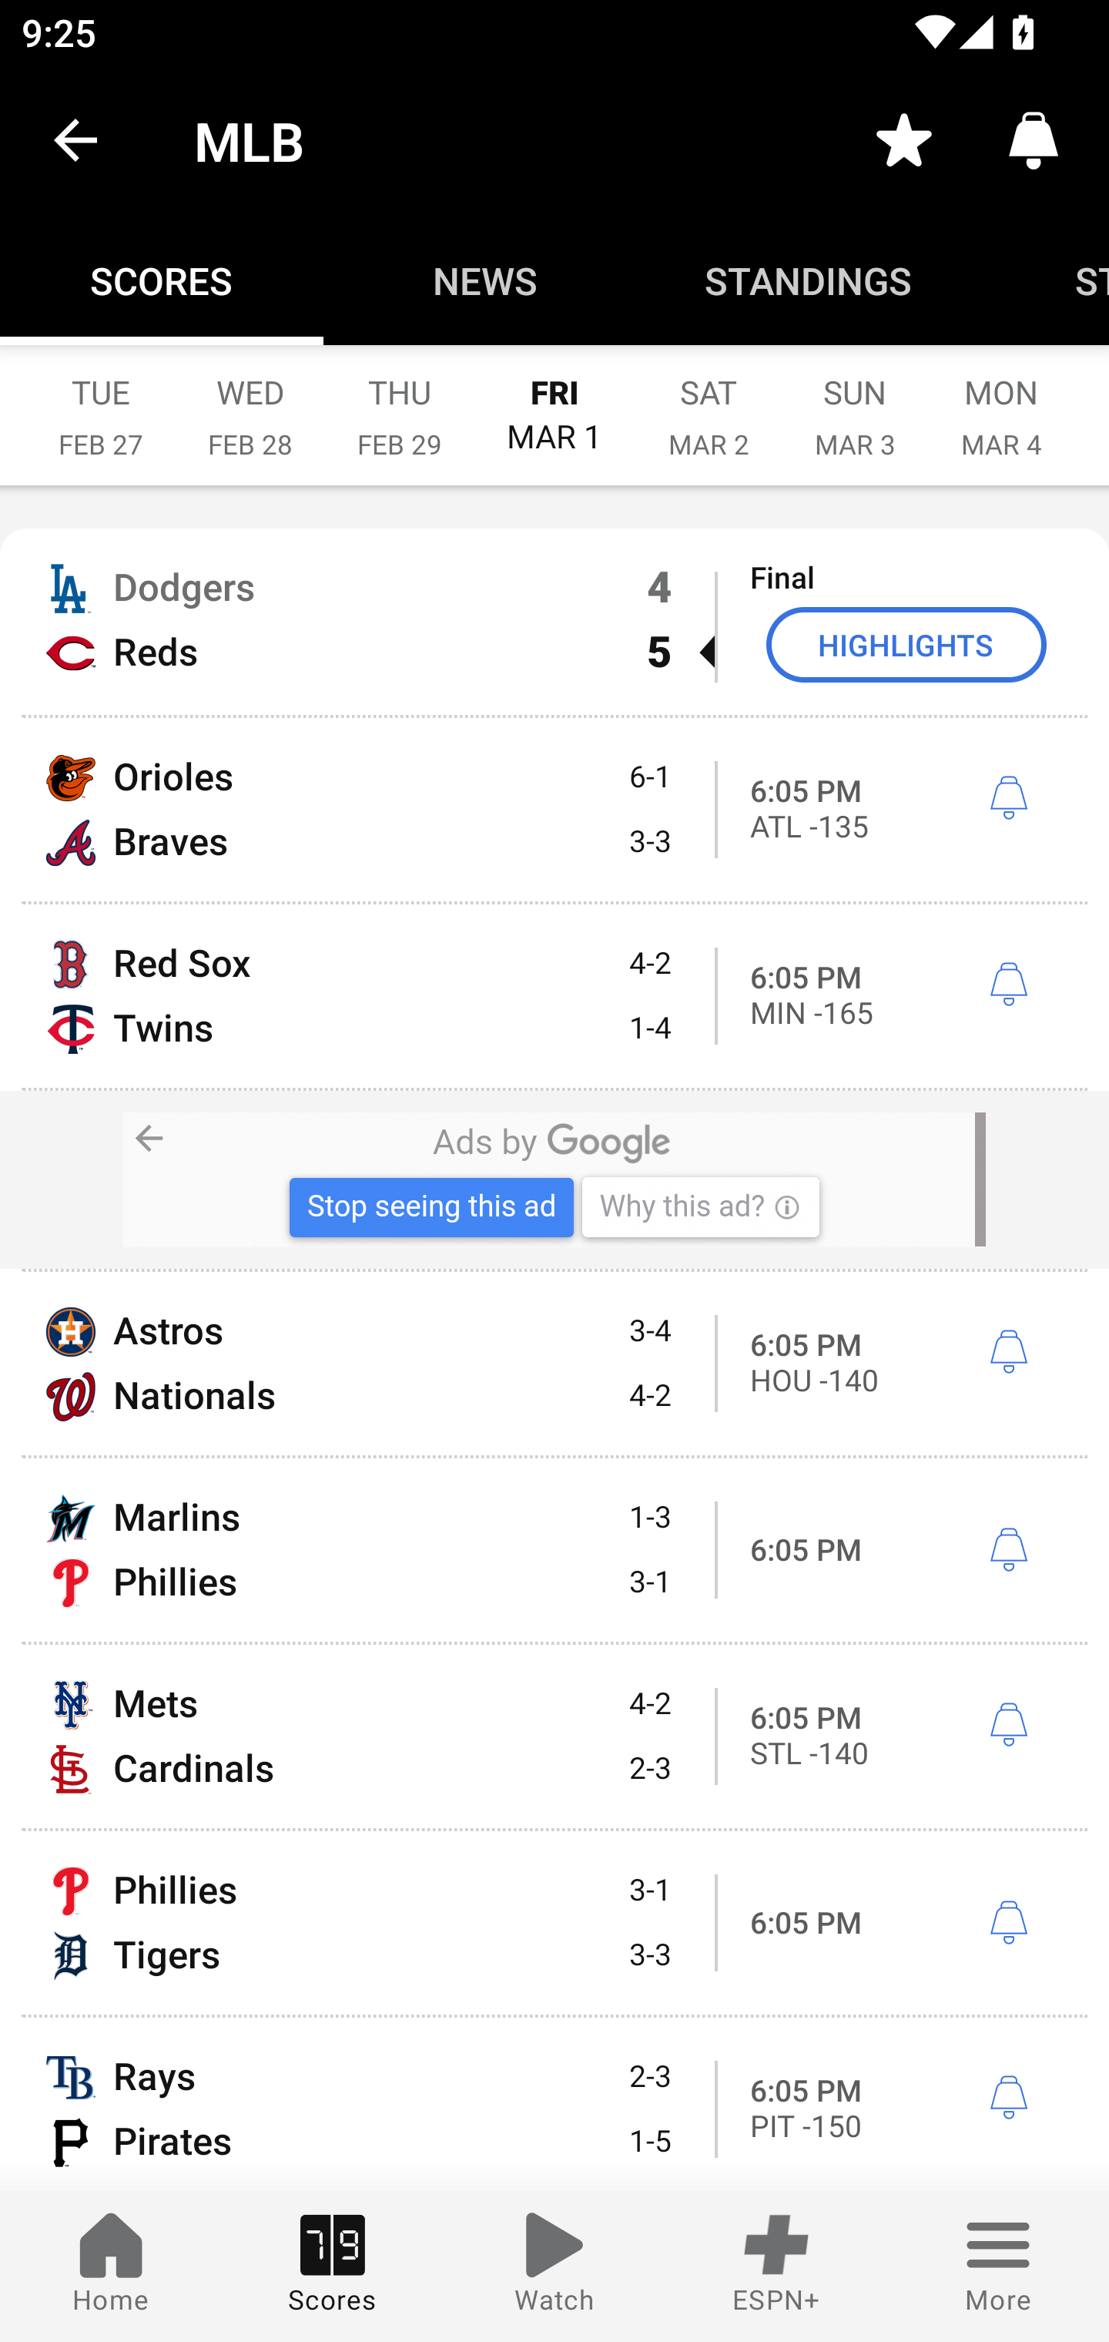  I want to click on Mets 4-2 Cardinals 2-3 6:05 PM STL -140 í, so click(554, 1736).